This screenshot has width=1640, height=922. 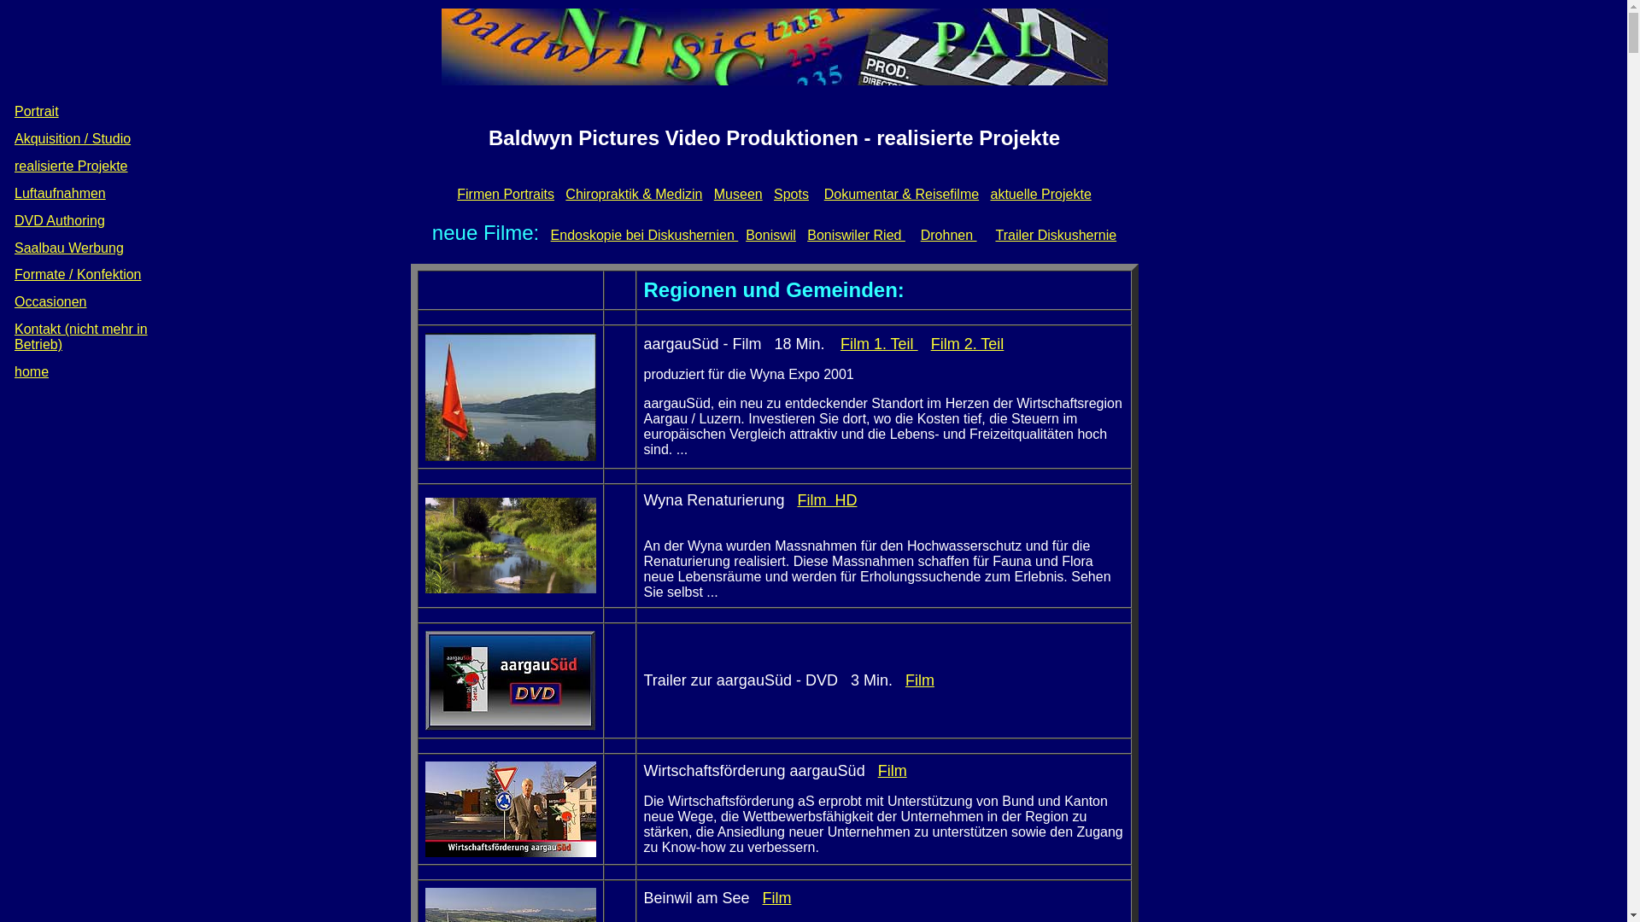 What do you see at coordinates (738, 195) in the screenshot?
I see `Museen` at bounding box center [738, 195].